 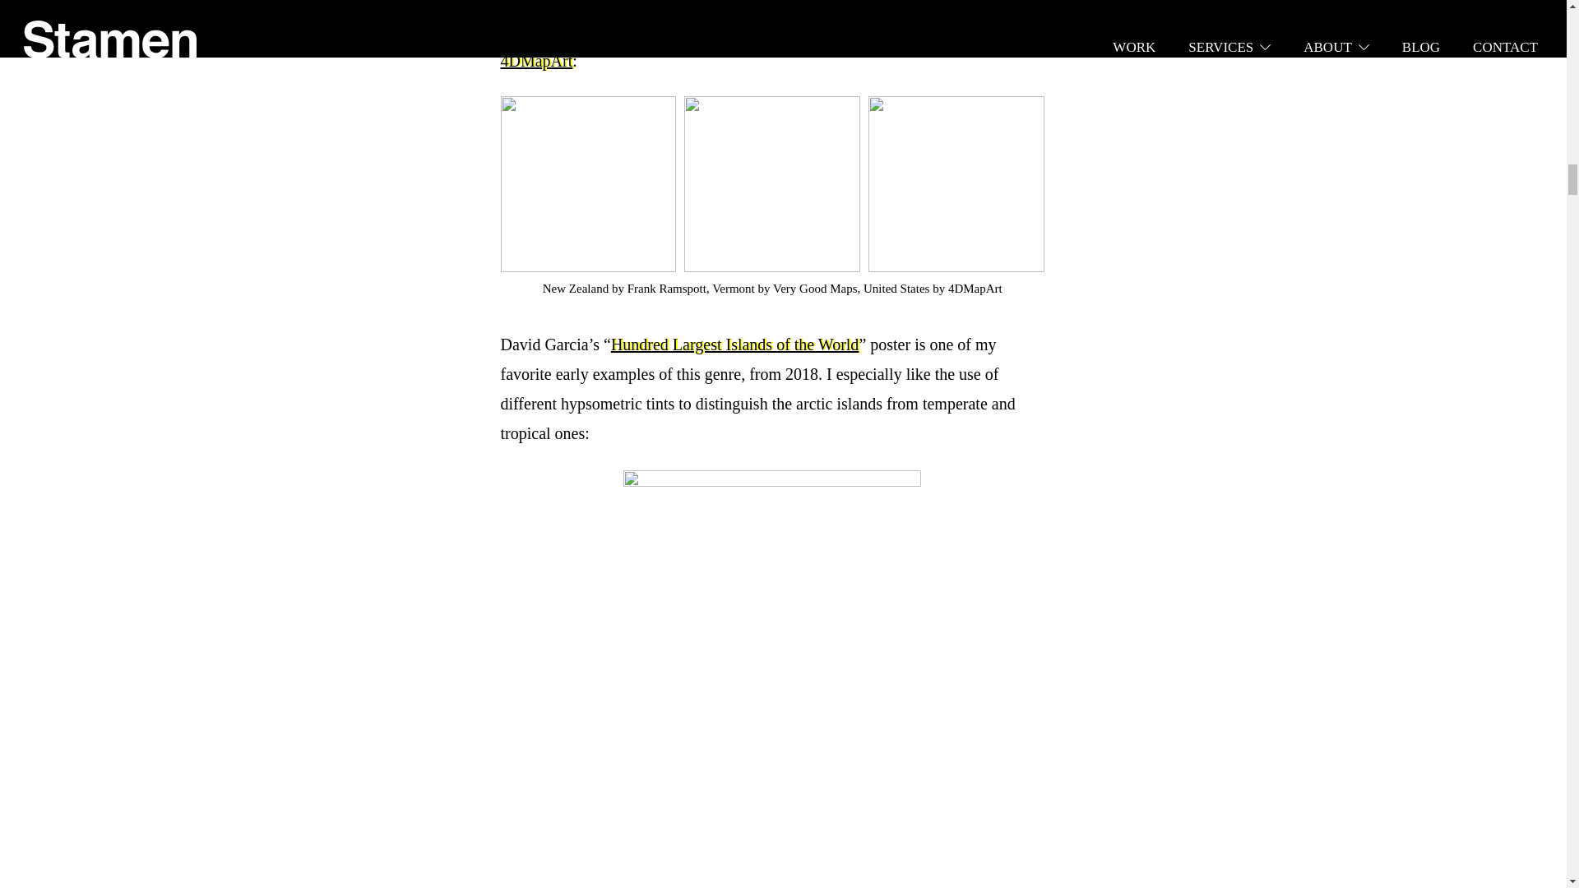 I want to click on Hundred Largest Islands of the World, so click(x=735, y=344).